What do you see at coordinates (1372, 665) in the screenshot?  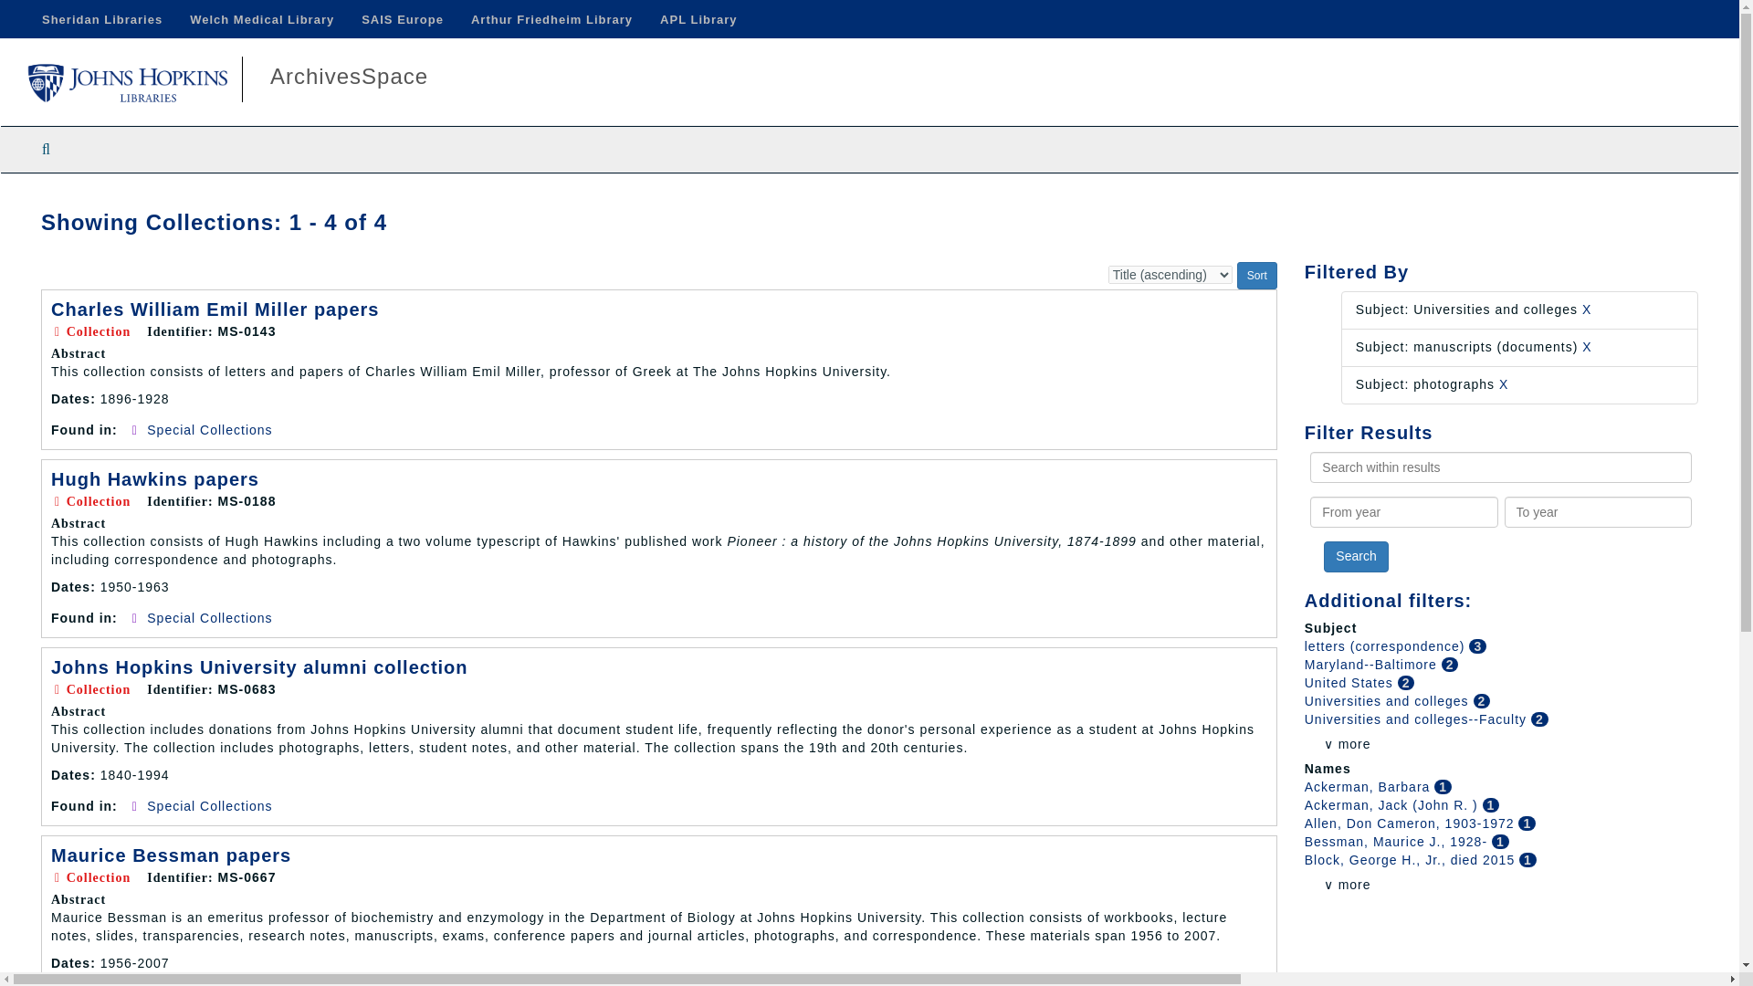 I see `Maryland--Baltimore` at bounding box center [1372, 665].